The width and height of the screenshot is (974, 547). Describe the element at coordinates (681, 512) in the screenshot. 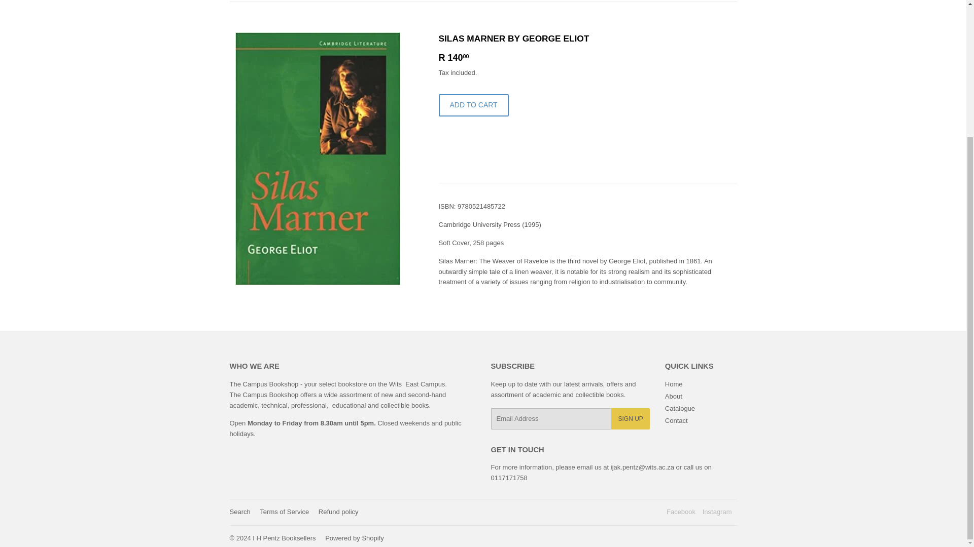

I see `I H Pentz Booksellers on Facebook` at that location.